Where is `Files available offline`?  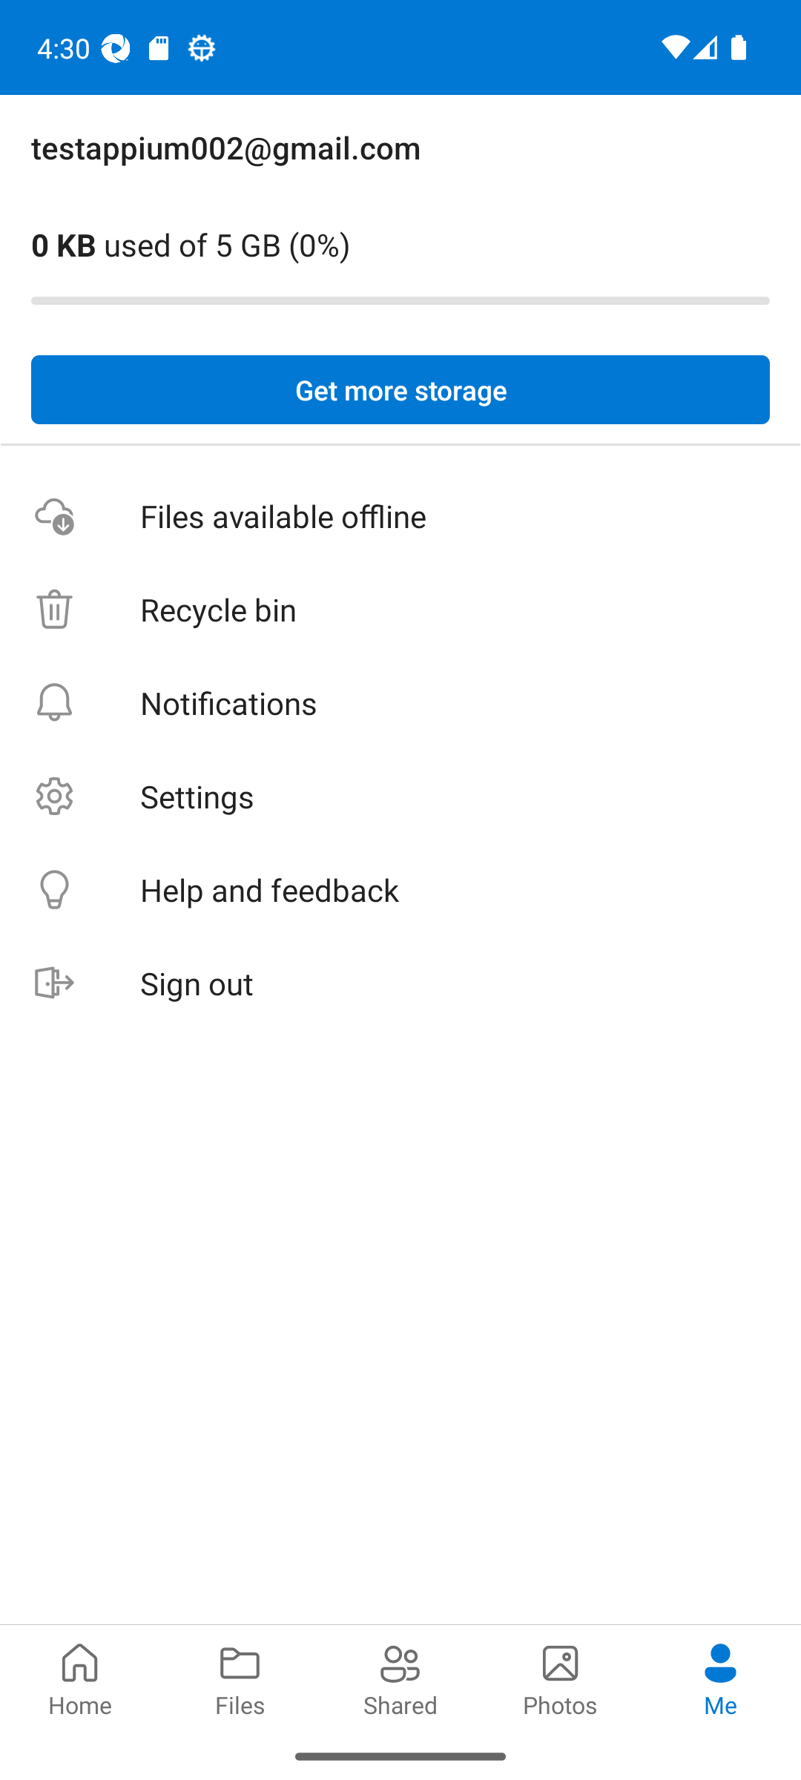 Files available offline is located at coordinates (400, 516).